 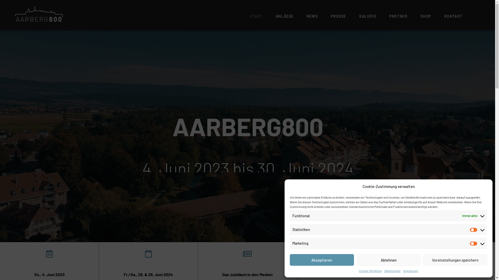 What do you see at coordinates (455, 260) in the screenshot?
I see `Voreinstellungen speichern` at bounding box center [455, 260].